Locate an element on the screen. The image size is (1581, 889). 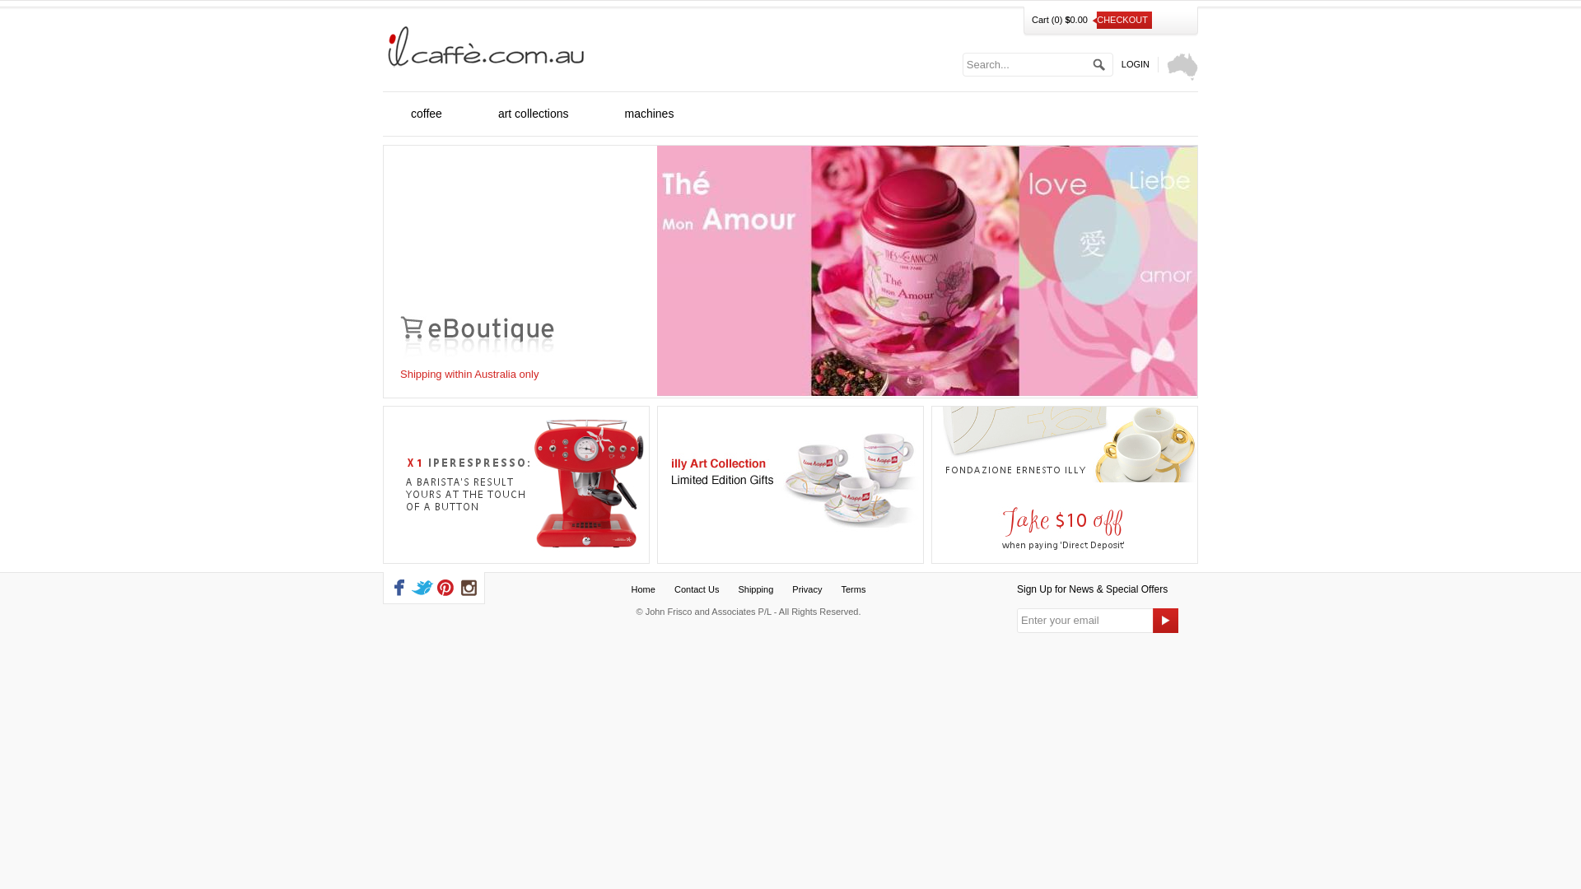
machines is located at coordinates (649, 114).